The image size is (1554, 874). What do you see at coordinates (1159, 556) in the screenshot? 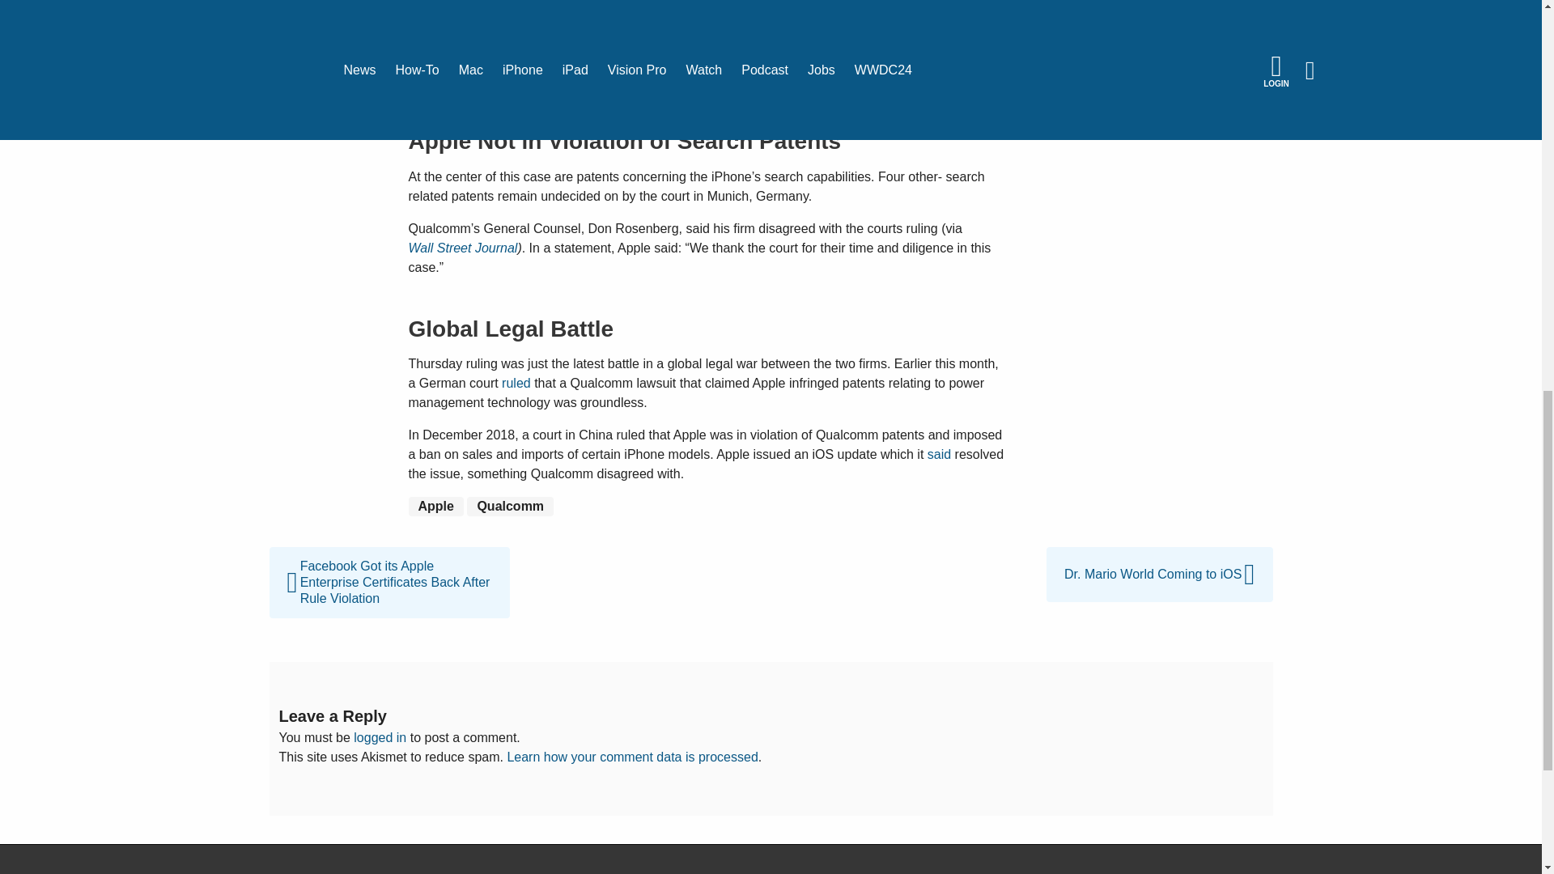
I see `Dr. Mario World Coming to iOS` at bounding box center [1159, 556].